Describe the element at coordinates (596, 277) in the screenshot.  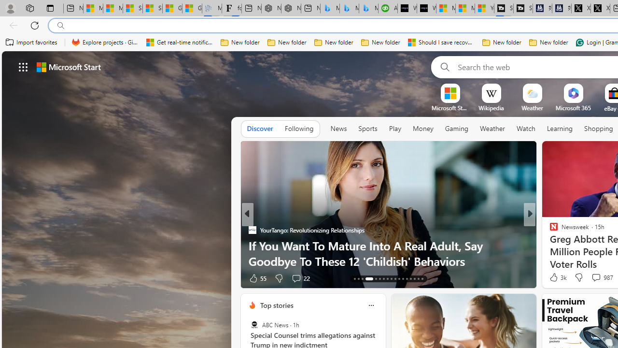
I see `View comments 2 Comment` at that location.